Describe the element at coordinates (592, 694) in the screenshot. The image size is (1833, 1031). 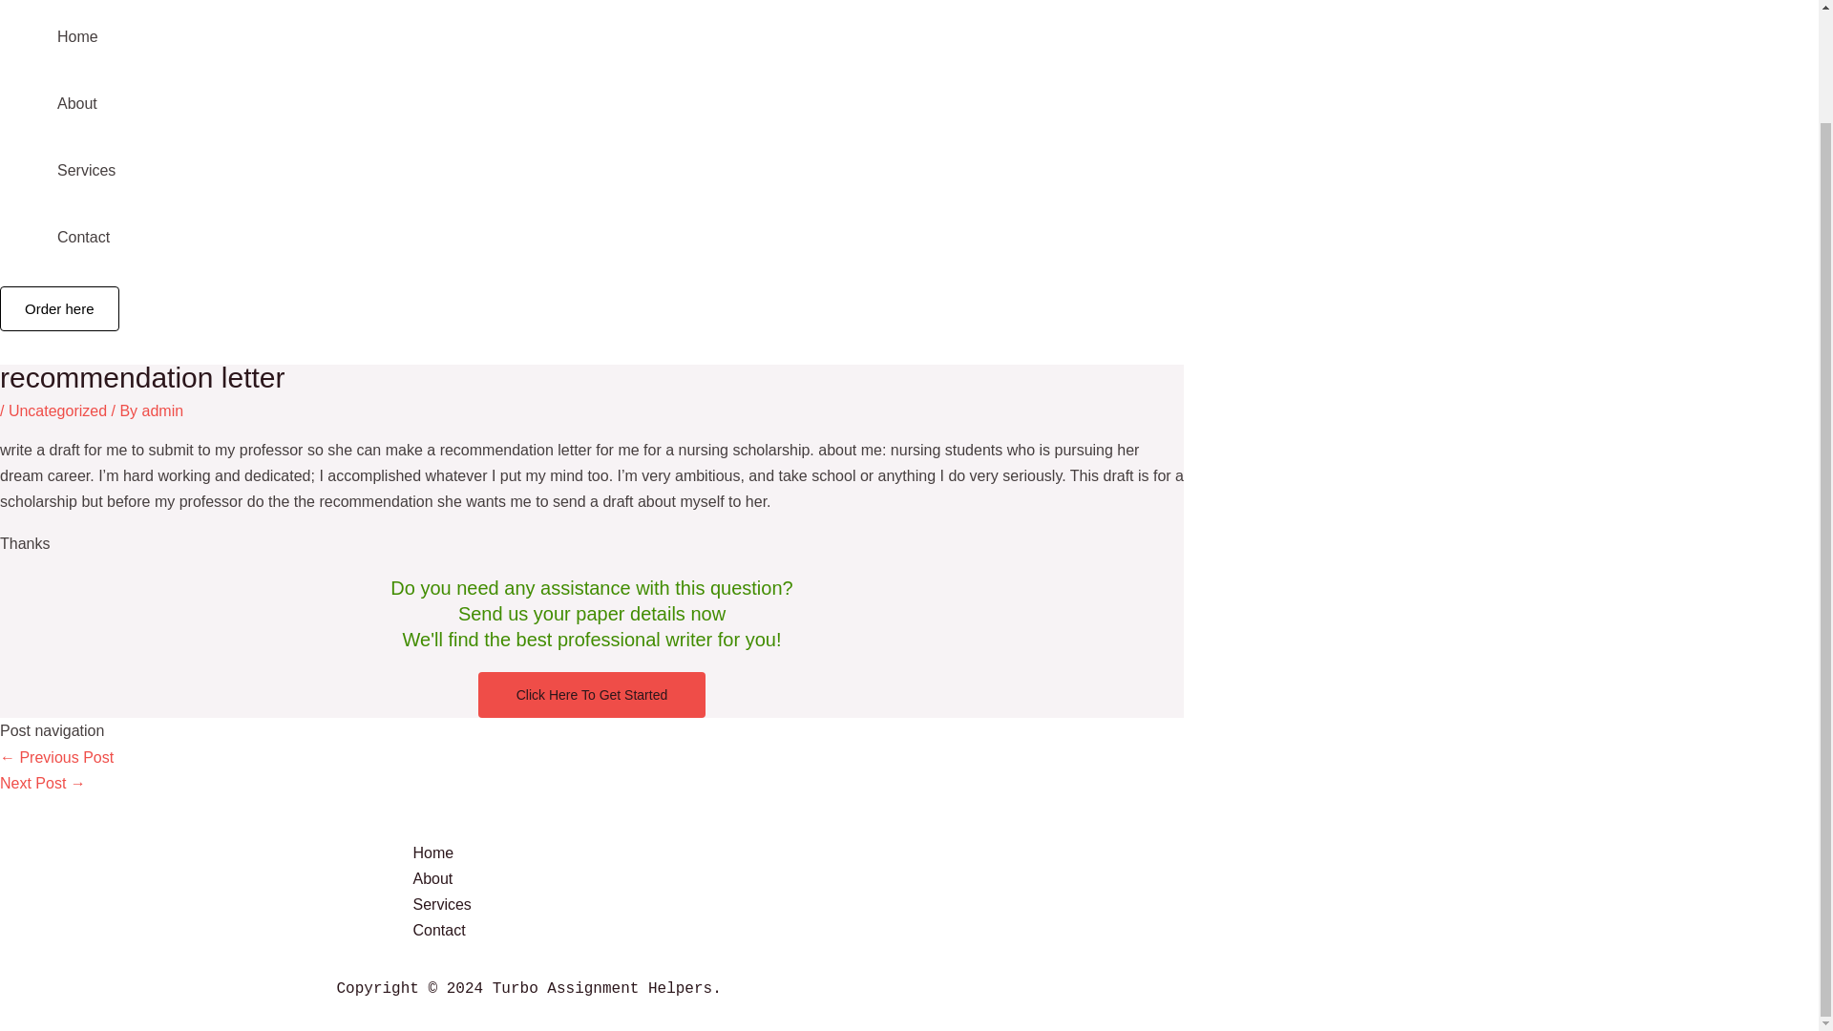
I see `Click Here To Get Started` at that location.